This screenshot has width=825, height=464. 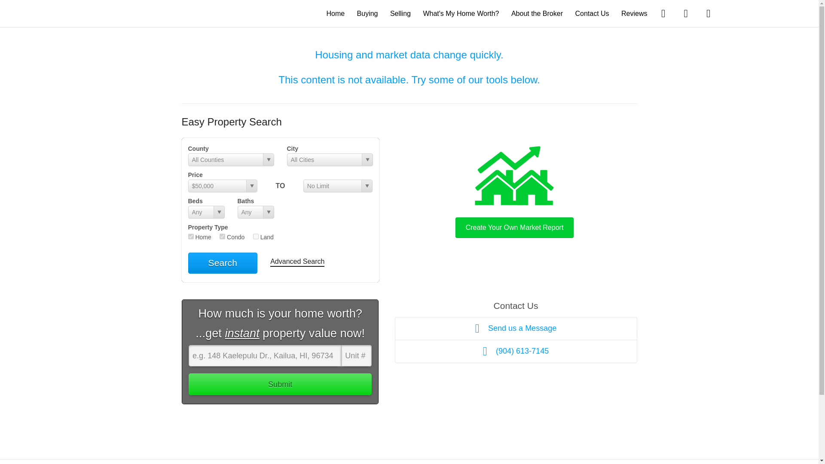 I want to click on Contact Us, so click(x=592, y=13).